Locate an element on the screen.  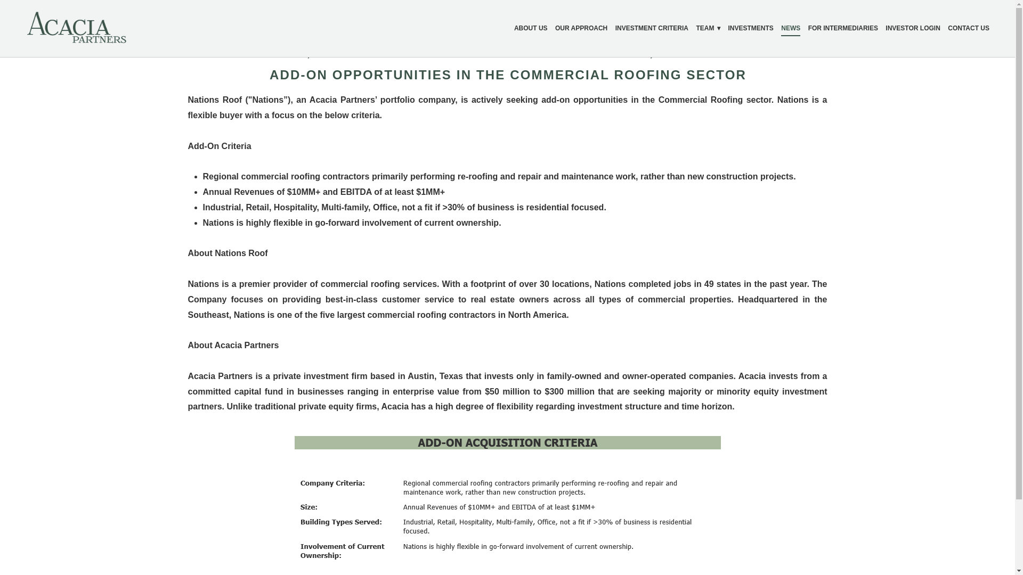
ABOUT US is located at coordinates (531, 28).